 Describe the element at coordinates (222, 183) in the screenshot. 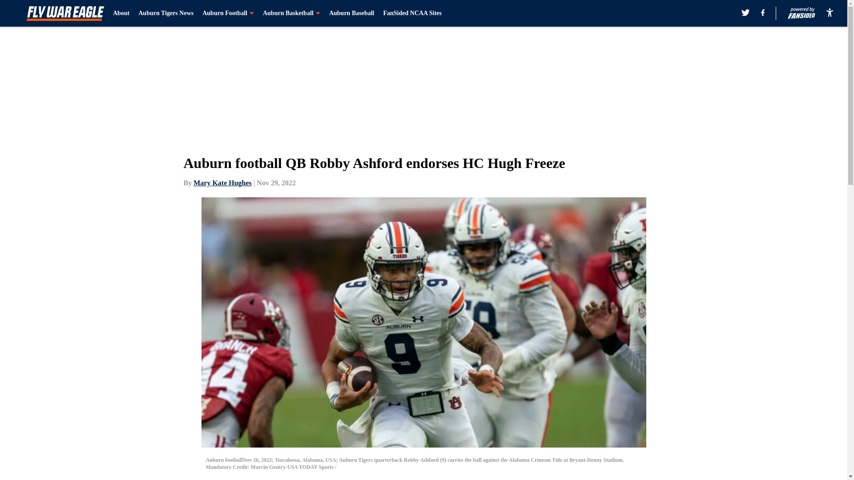

I see `Mary Kate Hughes` at that location.